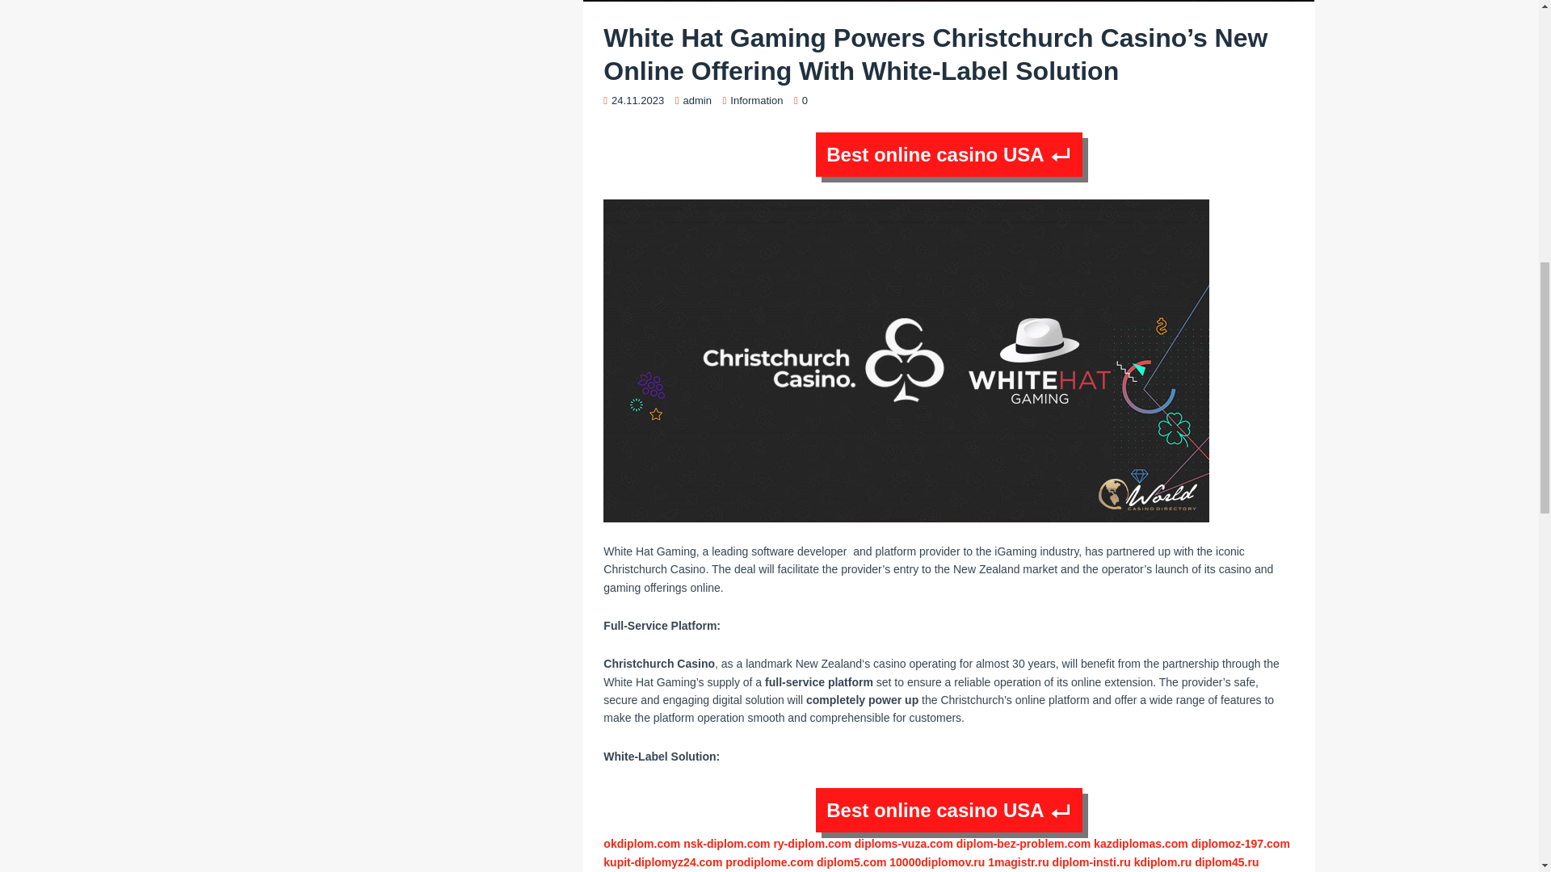 Image resolution: width=1551 pixels, height=872 pixels. I want to click on admin, so click(698, 100).